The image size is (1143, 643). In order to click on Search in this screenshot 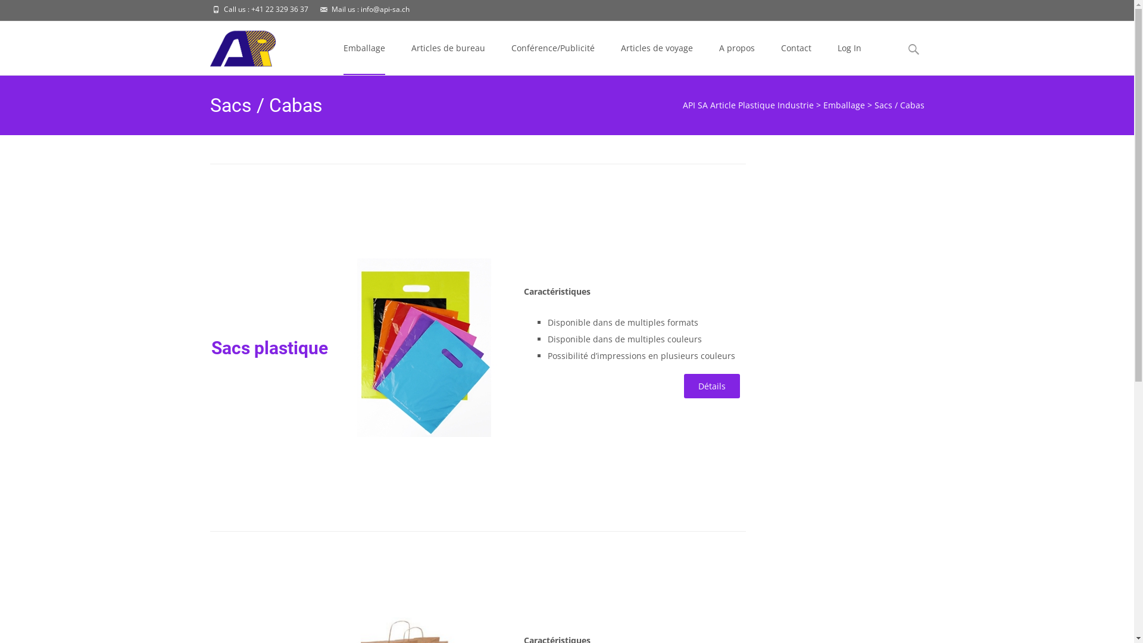, I will do `click(14, 12)`.